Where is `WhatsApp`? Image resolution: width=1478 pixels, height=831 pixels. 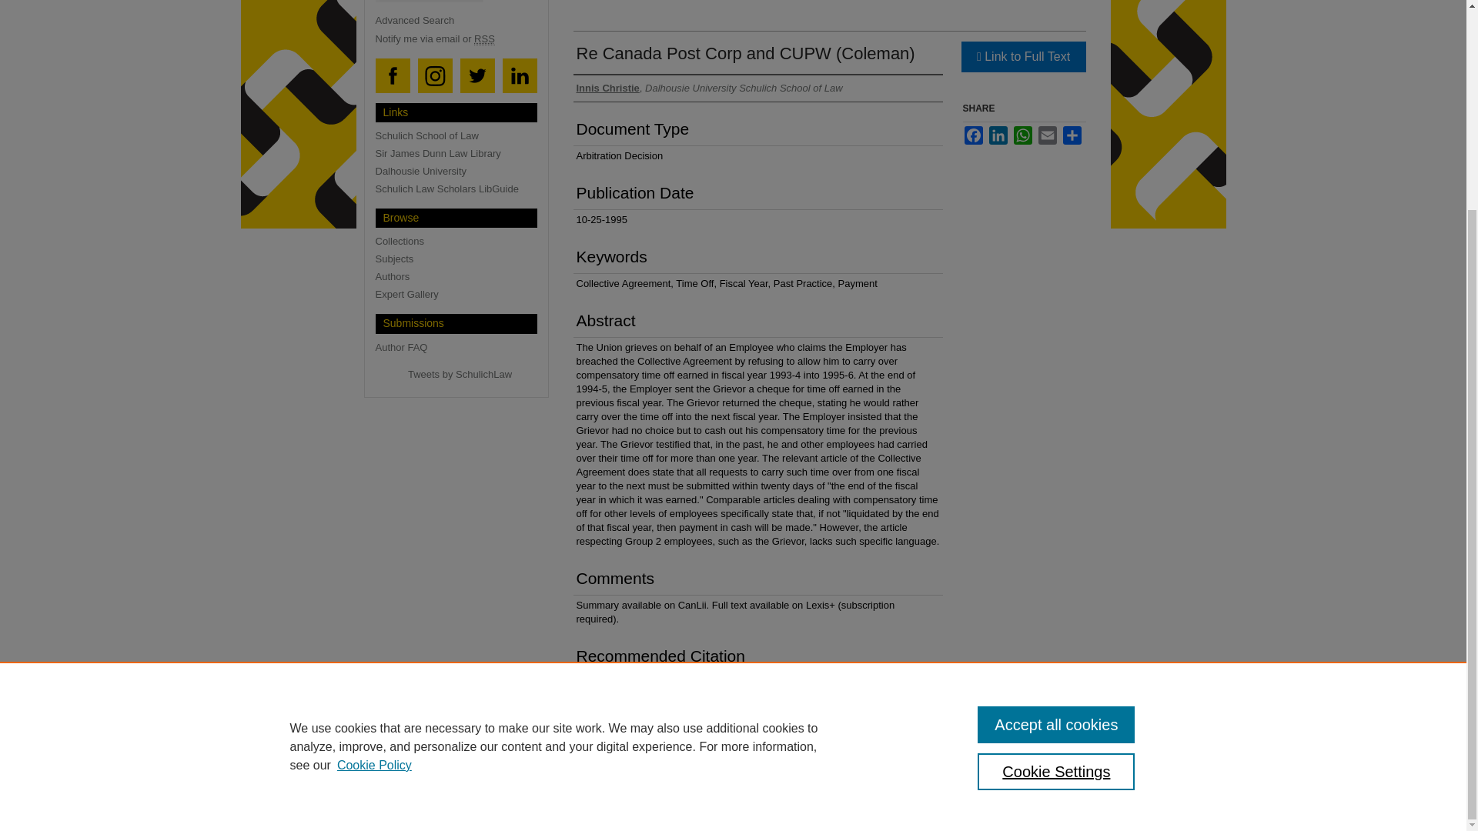 WhatsApp is located at coordinates (1022, 134).